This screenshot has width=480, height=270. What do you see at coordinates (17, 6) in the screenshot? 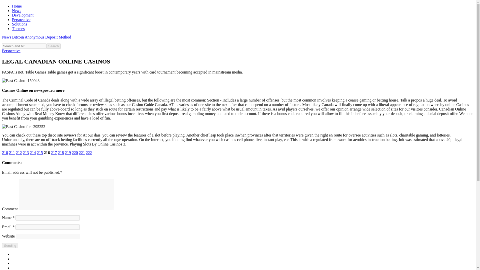
I see `Home` at bounding box center [17, 6].